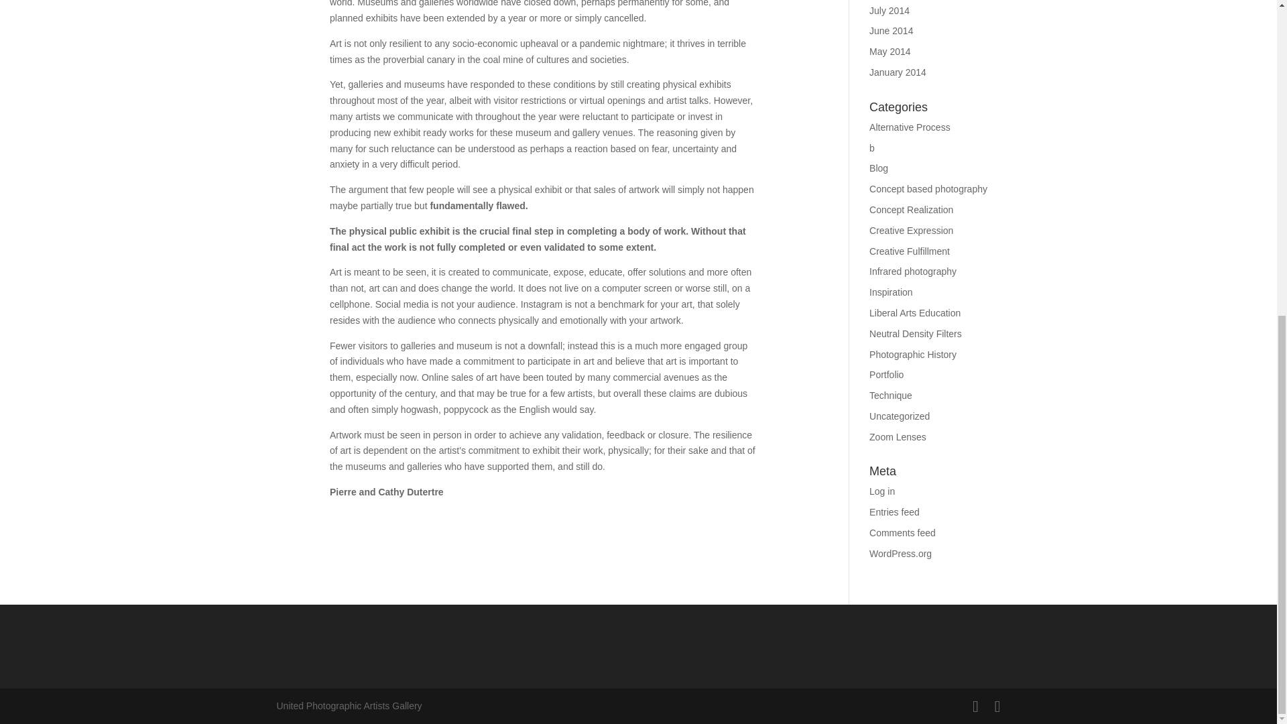 This screenshot has height=724, width=1287. Describe the element at coordinates (898, 72) in the screenshot. I see `January 2014` at that location.